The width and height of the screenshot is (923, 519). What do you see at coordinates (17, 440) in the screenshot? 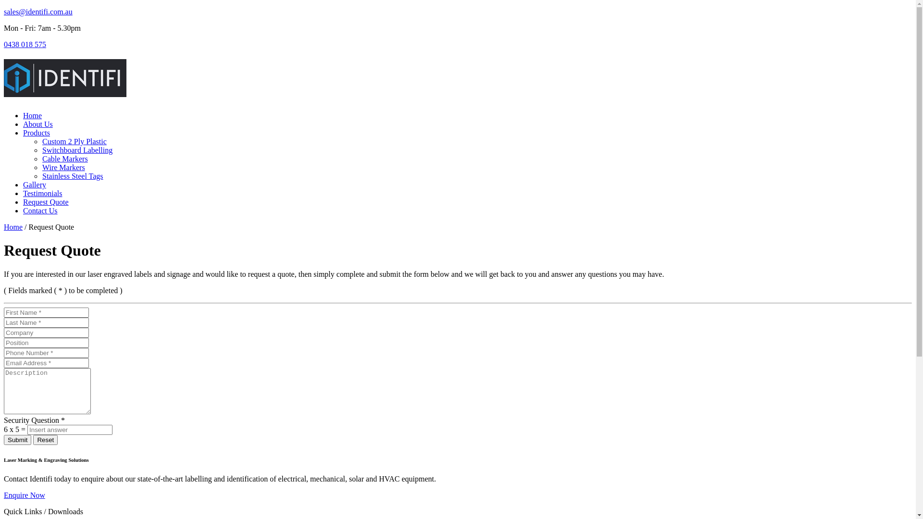
I see `Submit` at bounding box center [17, 440].